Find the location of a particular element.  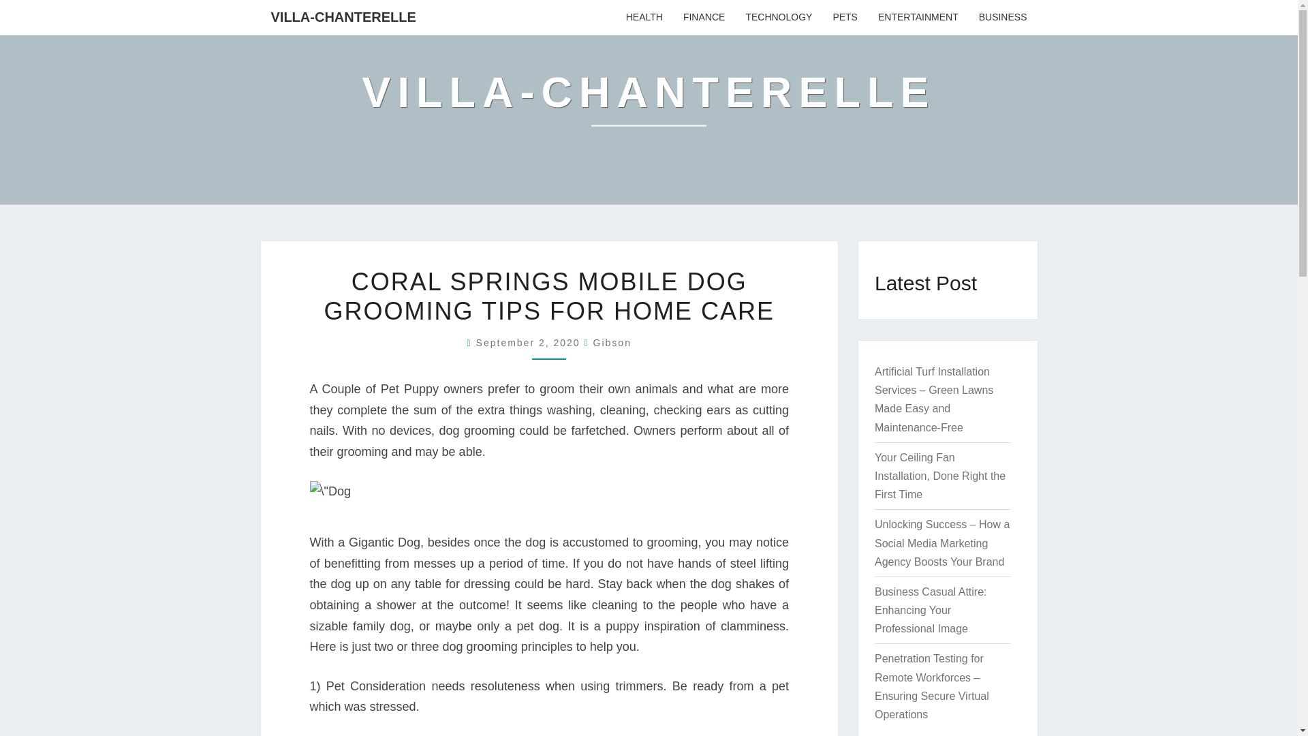

September 2, 2020 is located at coordinates (530, 342).